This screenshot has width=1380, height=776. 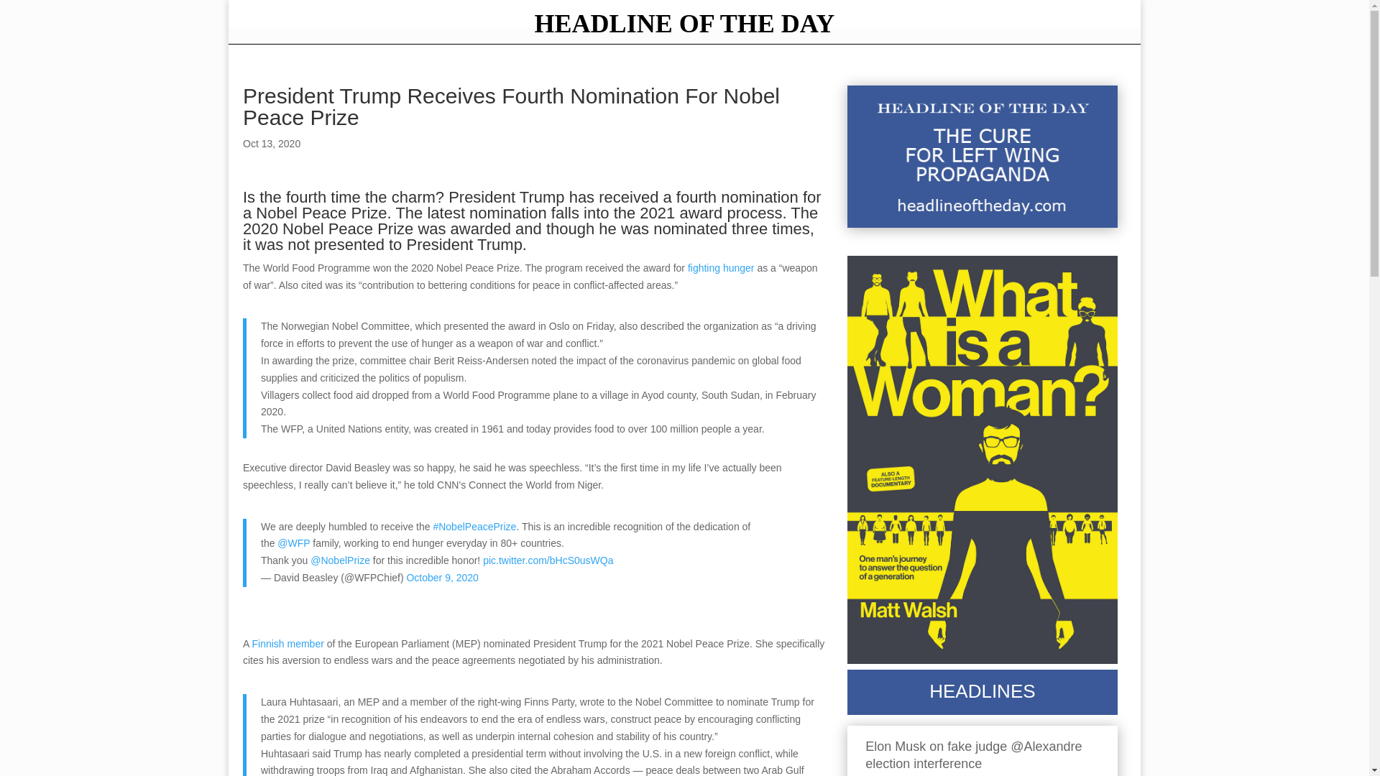 What do you see at coordinates (721, 268) in the screenshot?
I see `fighting hunger` at bounding box center [721, 268].